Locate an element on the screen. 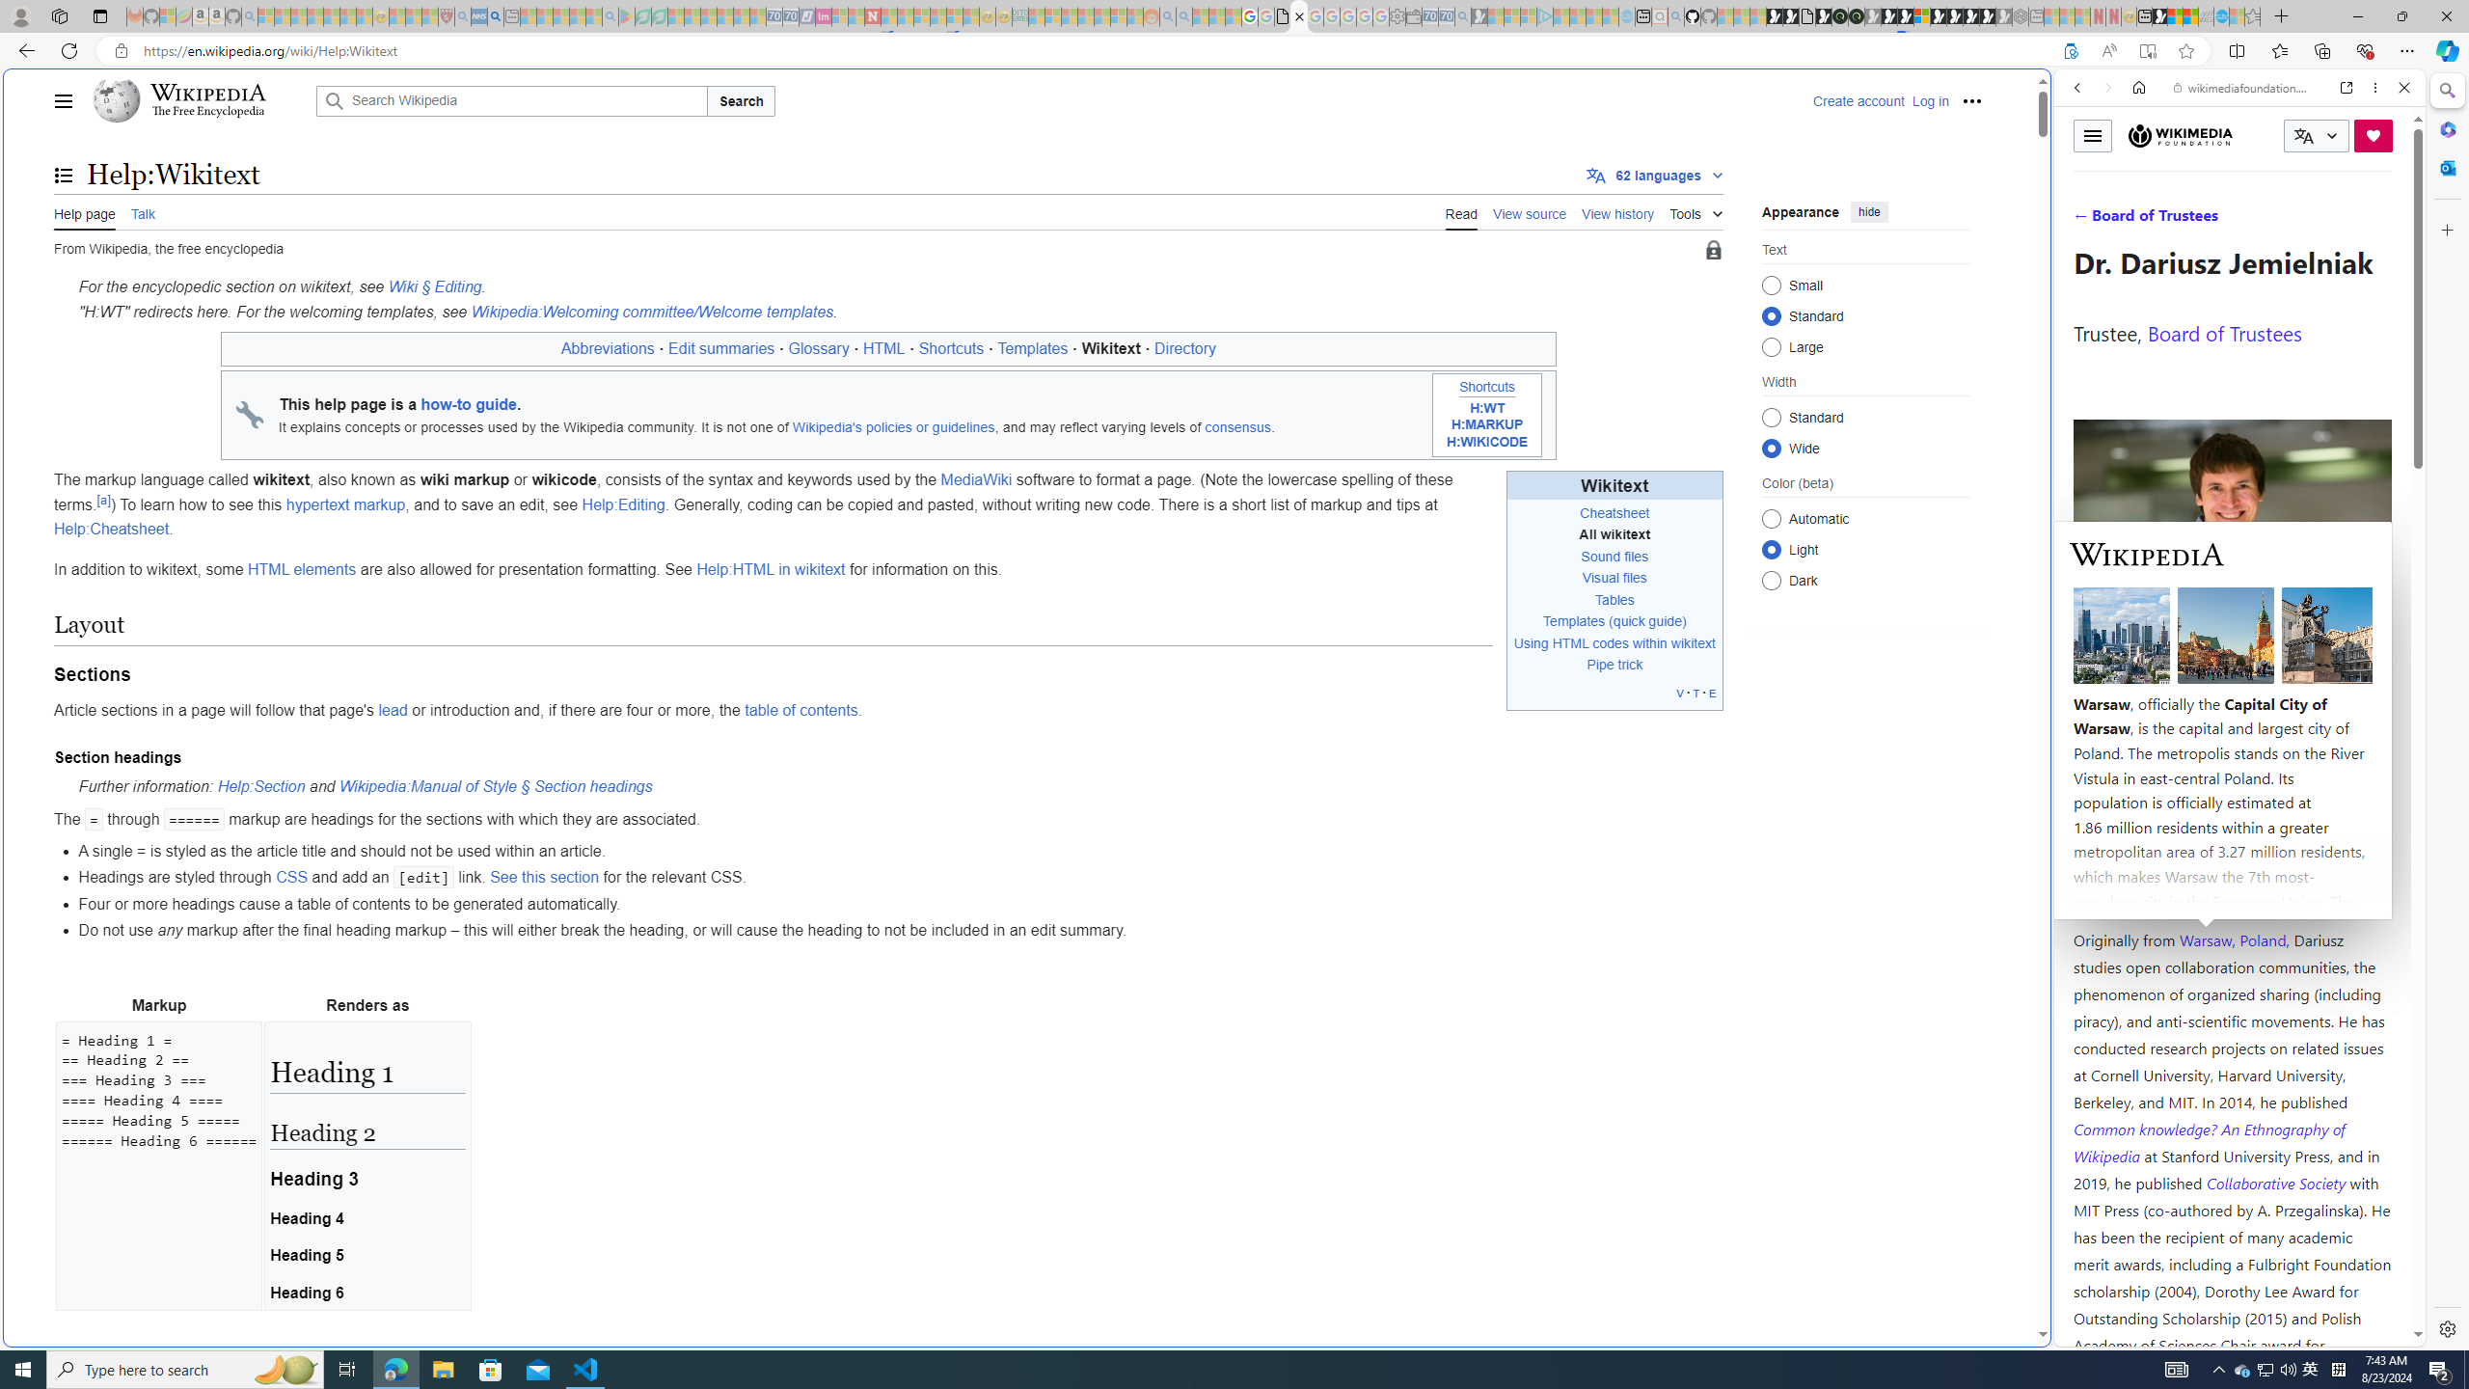 The height and width of the screenshot is (1389, 2469). Microsoft Start Gaming - Sleeping is located at coordinates (1479, 16).